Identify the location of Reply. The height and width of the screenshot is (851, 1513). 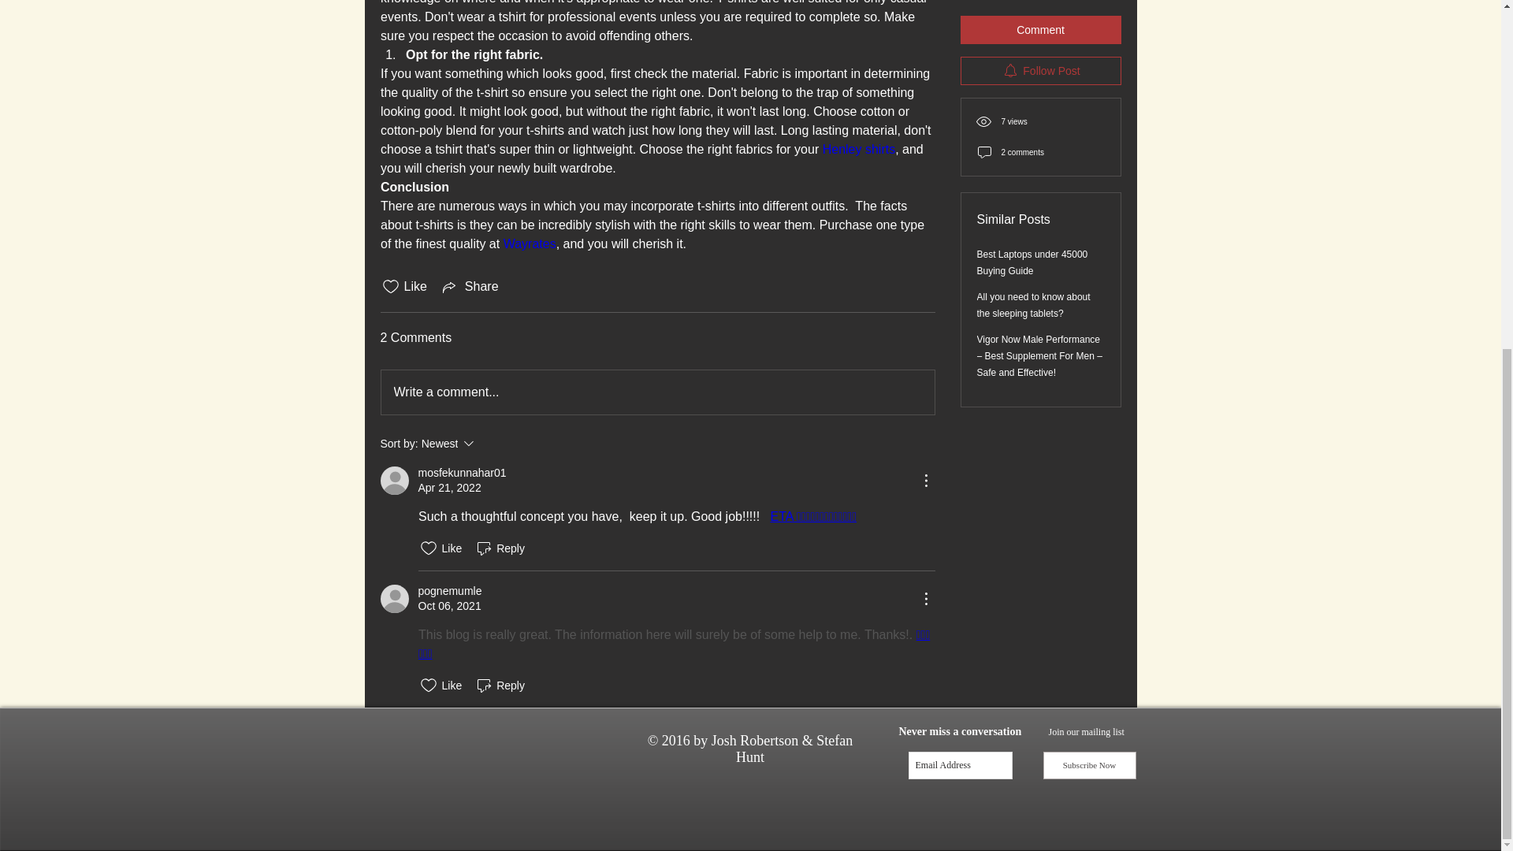
(500, 548).